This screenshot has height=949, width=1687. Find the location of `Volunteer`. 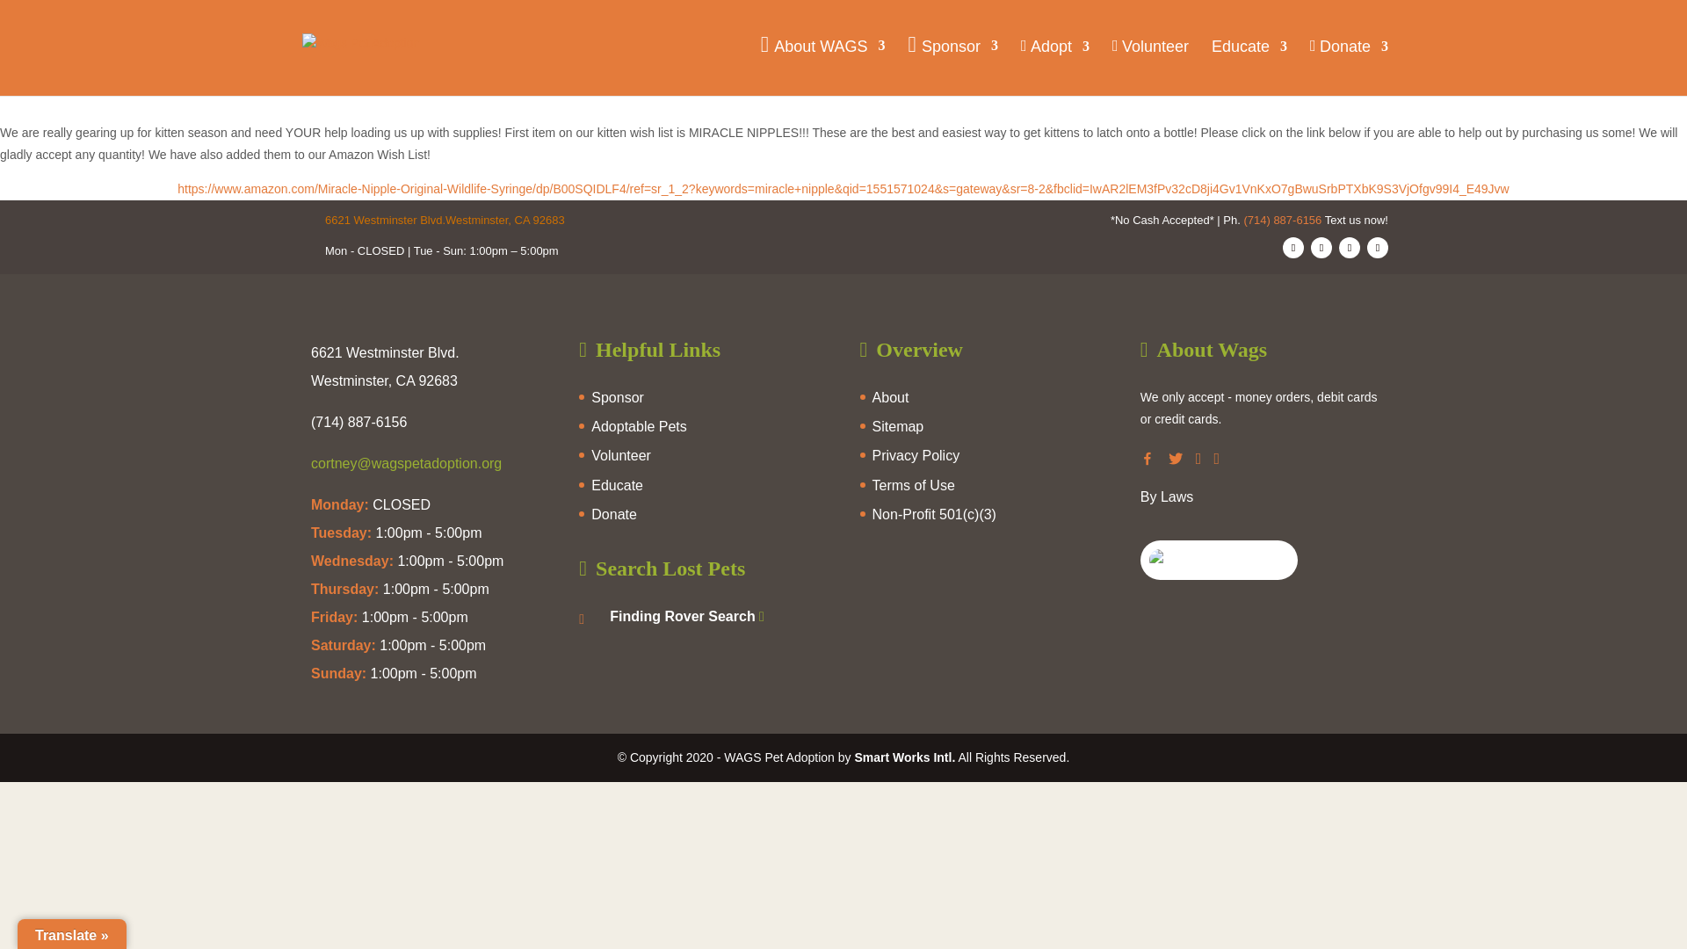

Volunteer is located at coordinates (1150, 67).